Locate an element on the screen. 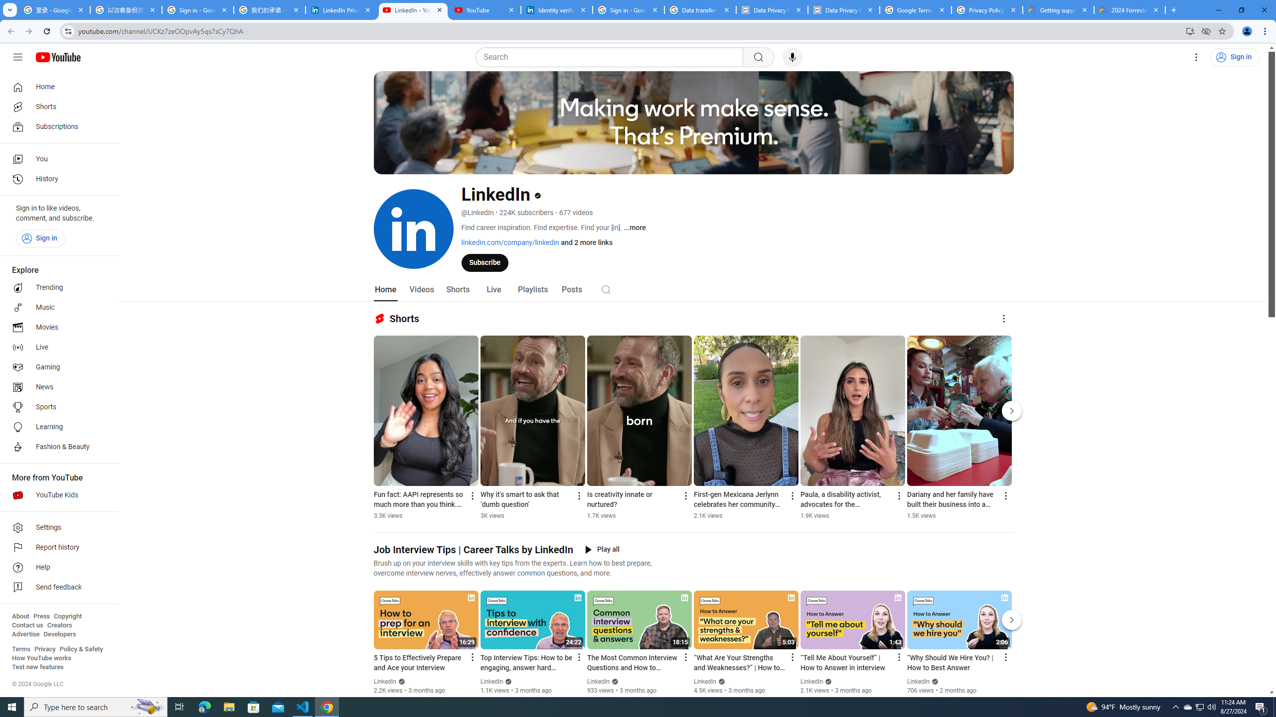  YouTube Kids is located at coordinates (57, 495).